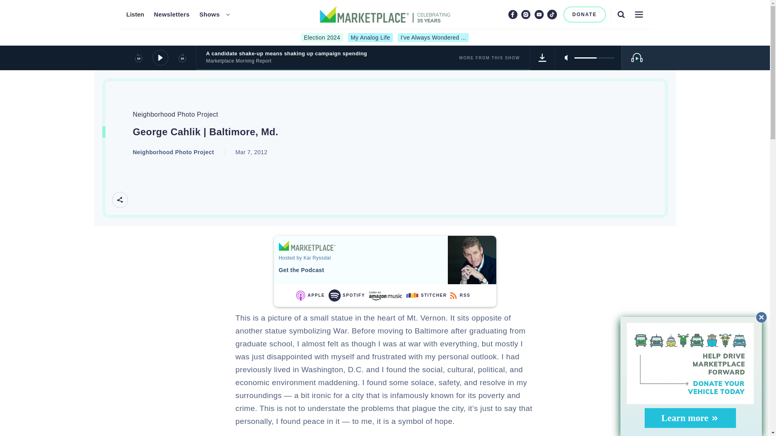  What do you see at coordinates (621, 14) in the screenshot?
I see `Download Track` at bounding box center [621, 14].